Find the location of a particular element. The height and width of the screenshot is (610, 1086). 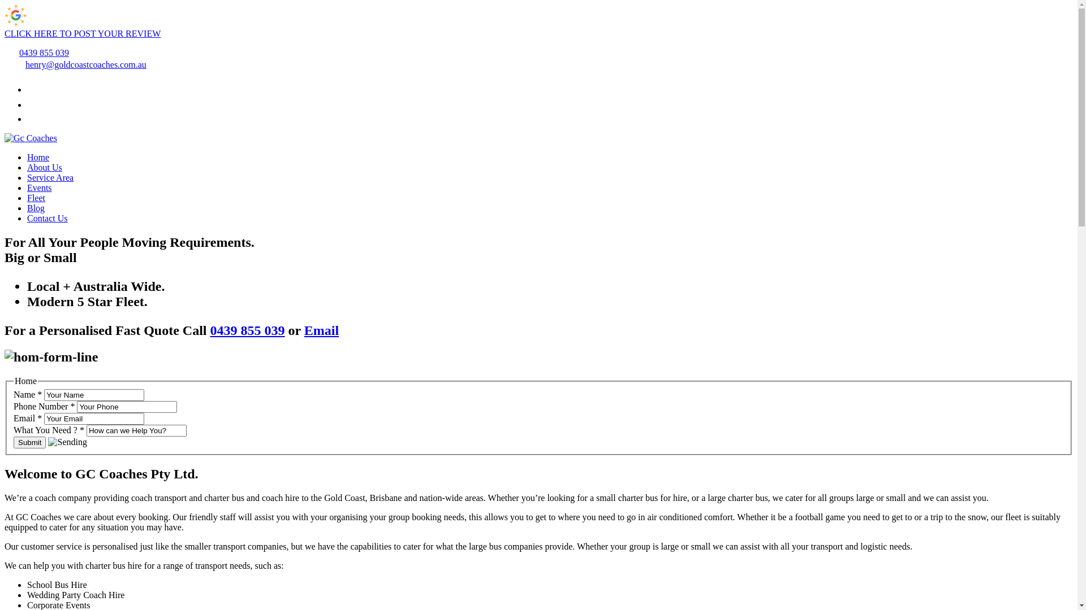

0439 855 039 is located at coordinates (248, 330).